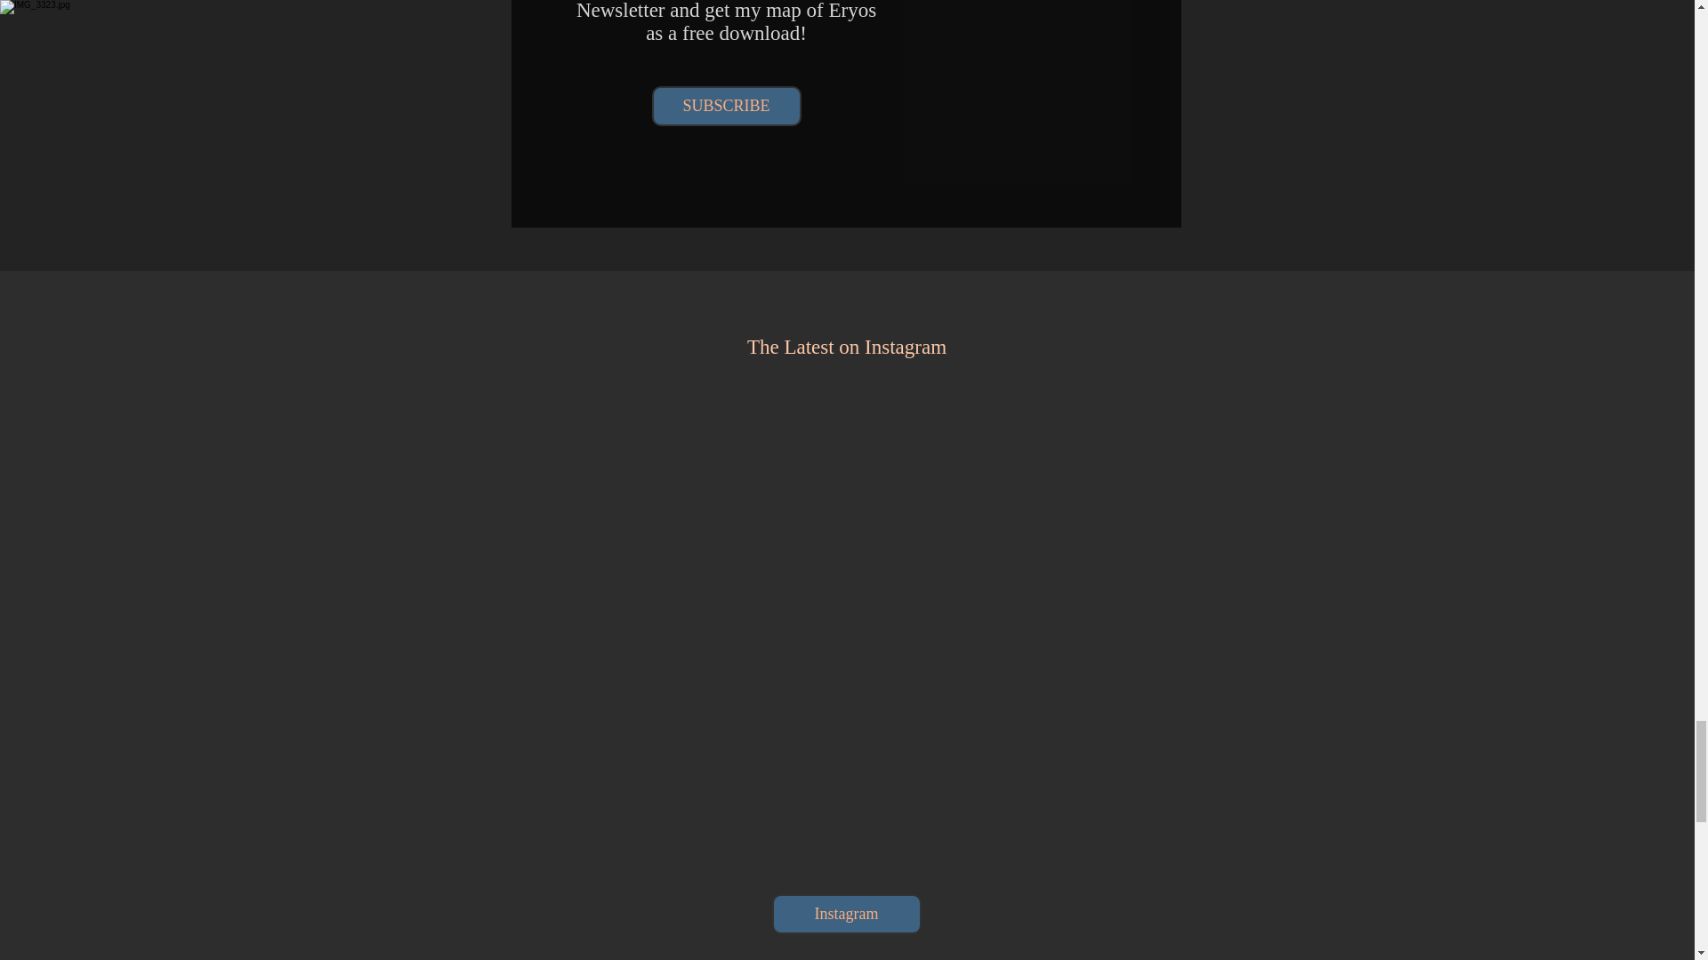 Image resolution: width=1708 pixels, height=960 pixels. Describe the element at coordinates (726, 106) in the screenshot. I see `SUBSCRIBE` at that location.